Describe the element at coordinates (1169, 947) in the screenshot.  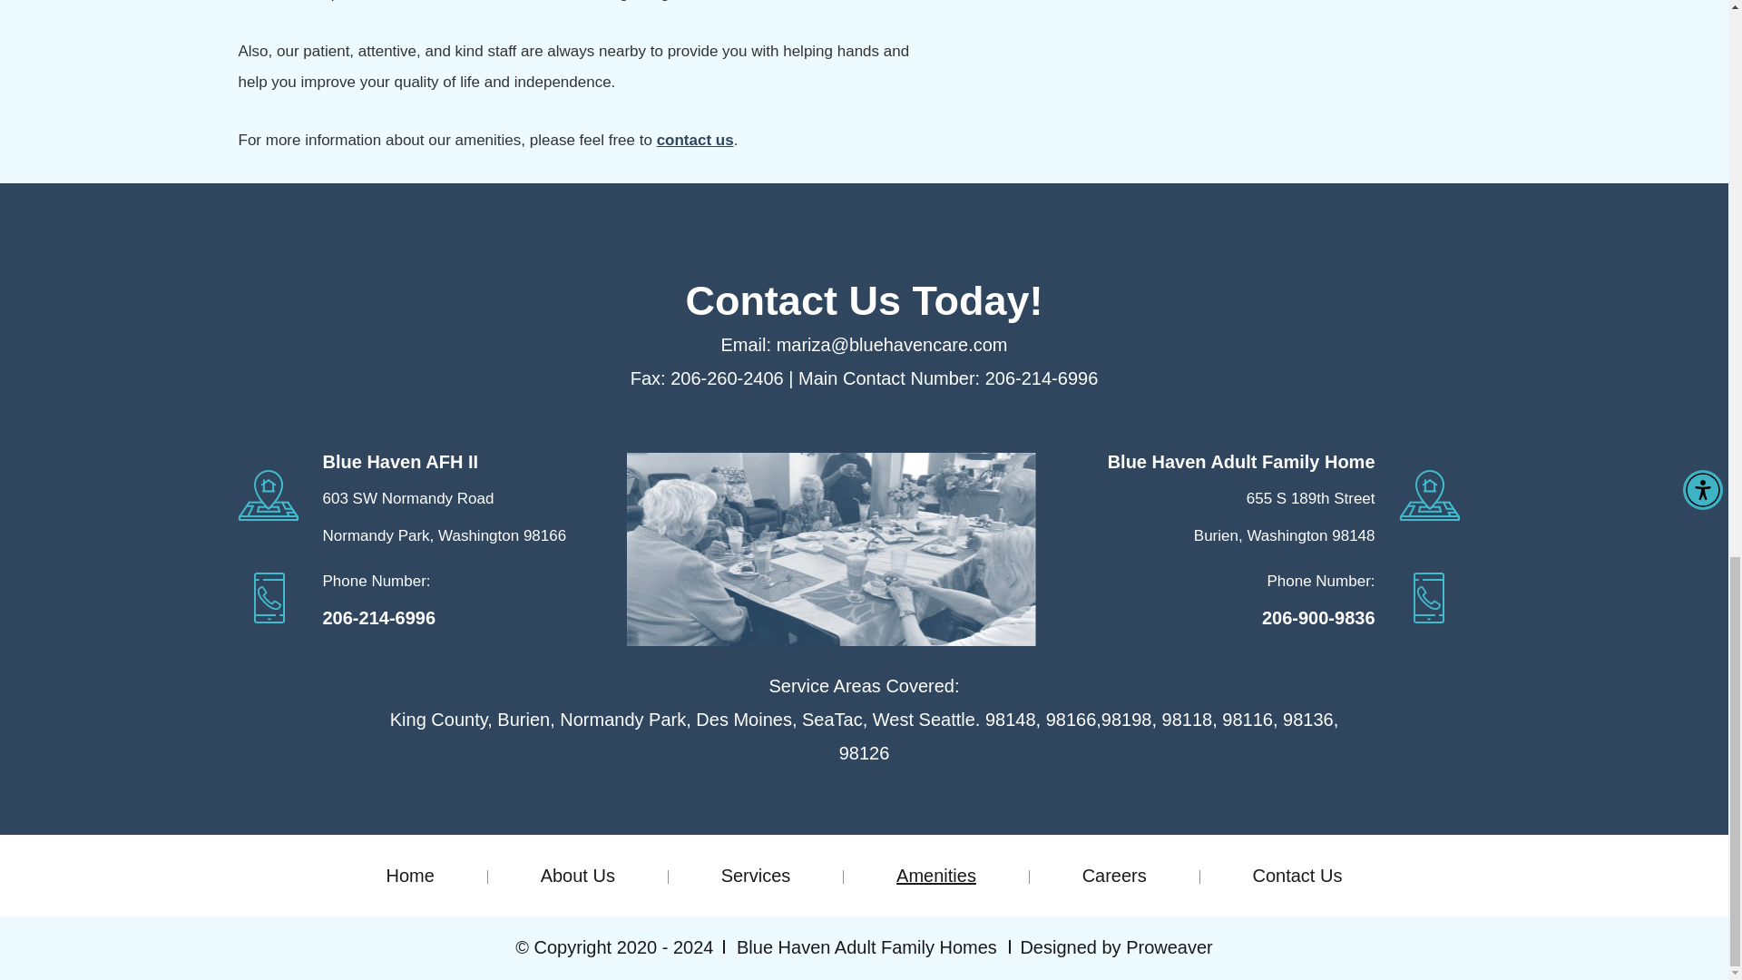
I see `Proweaver` at that location.